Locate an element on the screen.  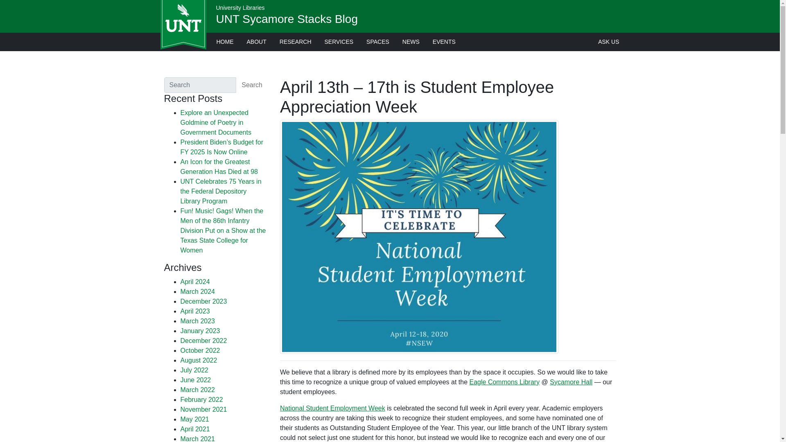
Eagle Commons Library is located at coordinates (504, 381).